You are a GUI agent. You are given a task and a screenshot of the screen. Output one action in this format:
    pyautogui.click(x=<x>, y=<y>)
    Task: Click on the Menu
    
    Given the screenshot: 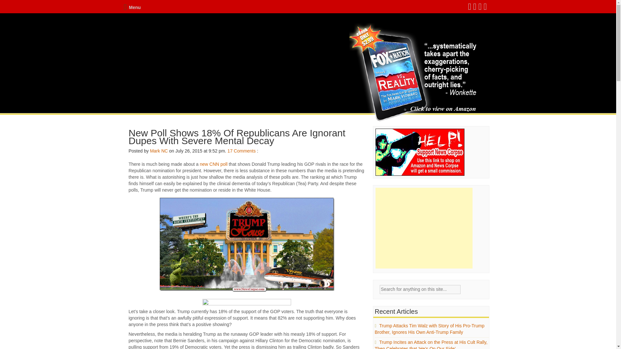 What is the action you would take?
    pyautogui.click(x=132, y=7)
    